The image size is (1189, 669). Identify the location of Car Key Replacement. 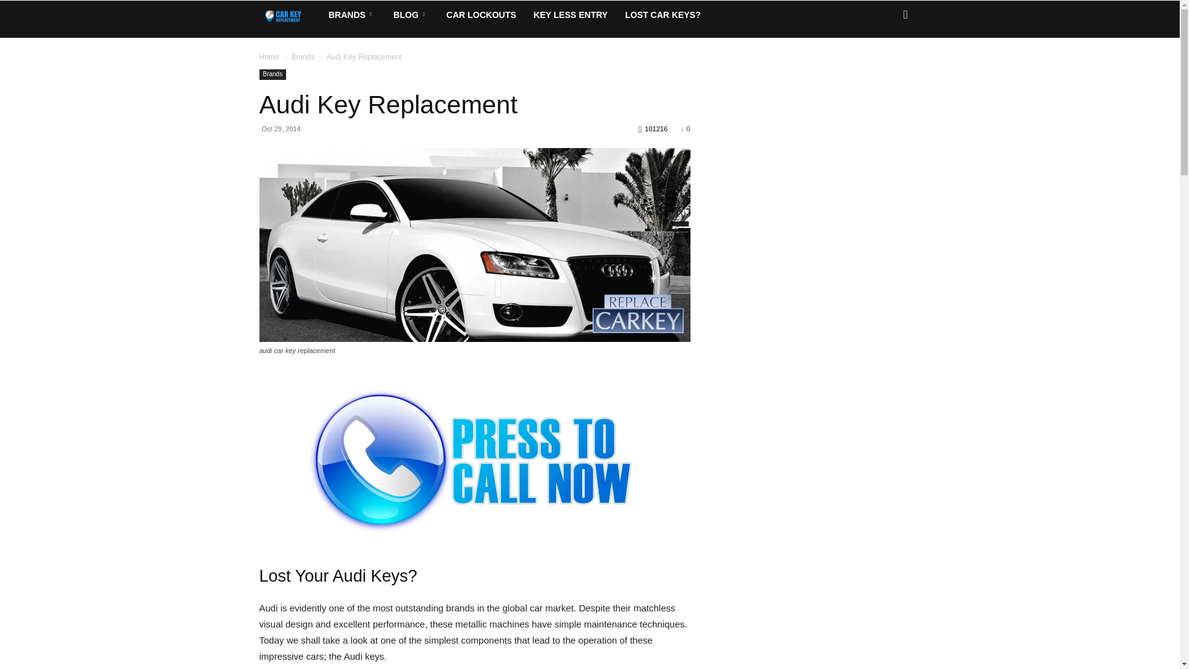
(289, 15).